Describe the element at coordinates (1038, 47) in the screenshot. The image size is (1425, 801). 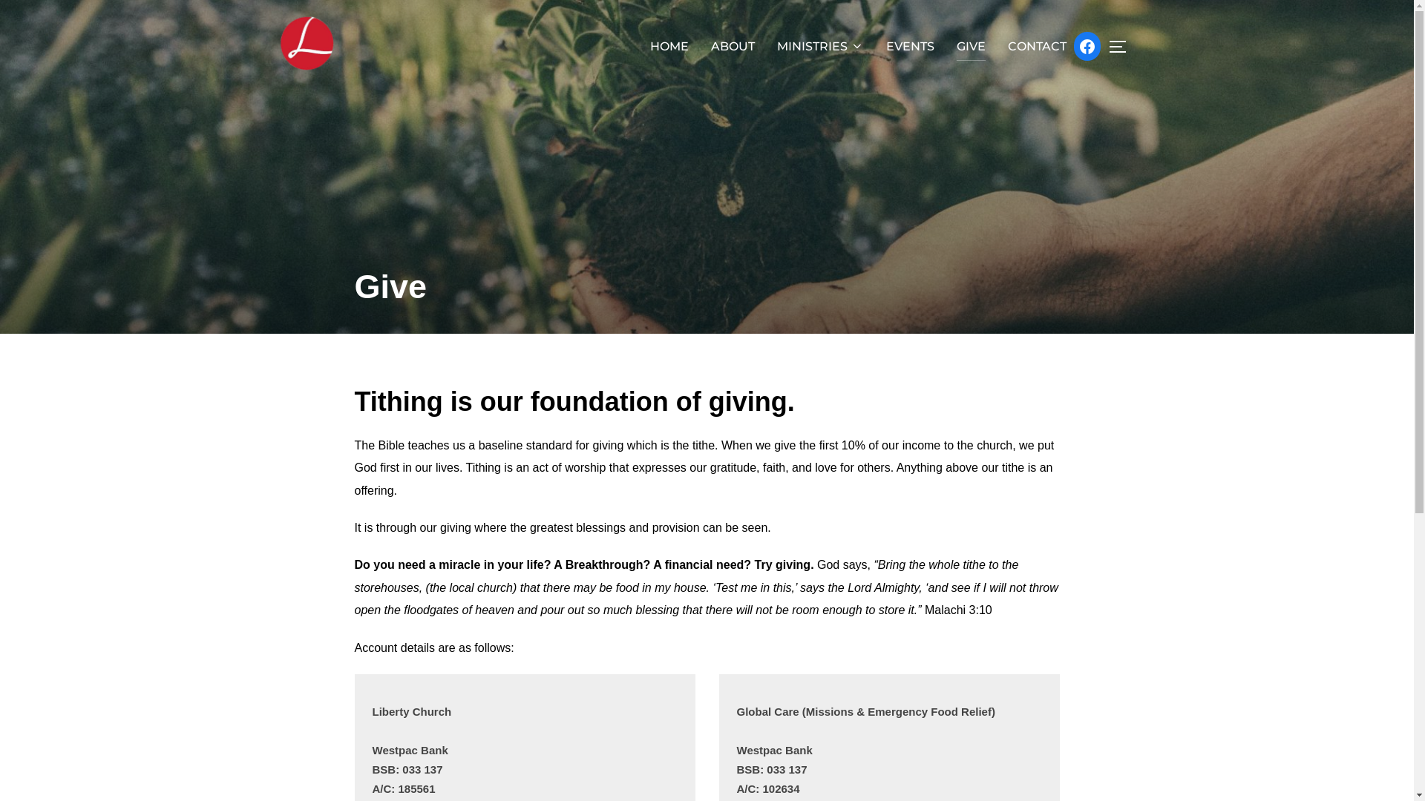
I see `CONTACT` at that location.